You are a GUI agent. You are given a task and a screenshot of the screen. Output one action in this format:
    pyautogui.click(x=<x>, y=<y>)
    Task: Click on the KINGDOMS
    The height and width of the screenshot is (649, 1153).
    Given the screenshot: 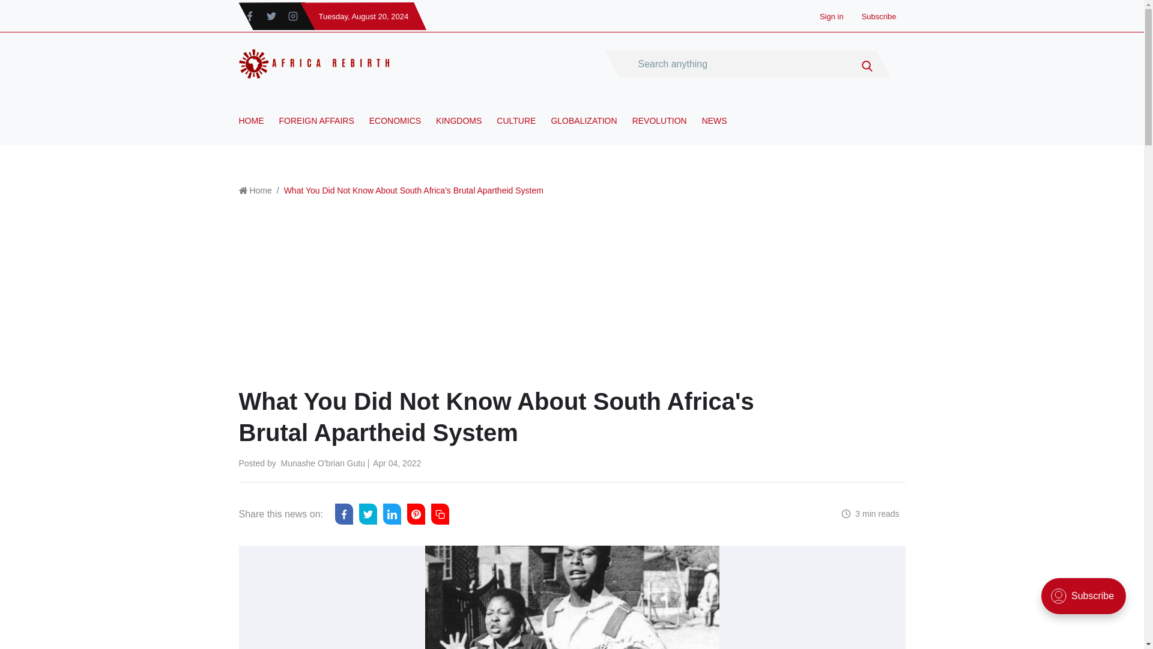 What is the action you would take?
    pyautogui.click(x=459, y=130)
    